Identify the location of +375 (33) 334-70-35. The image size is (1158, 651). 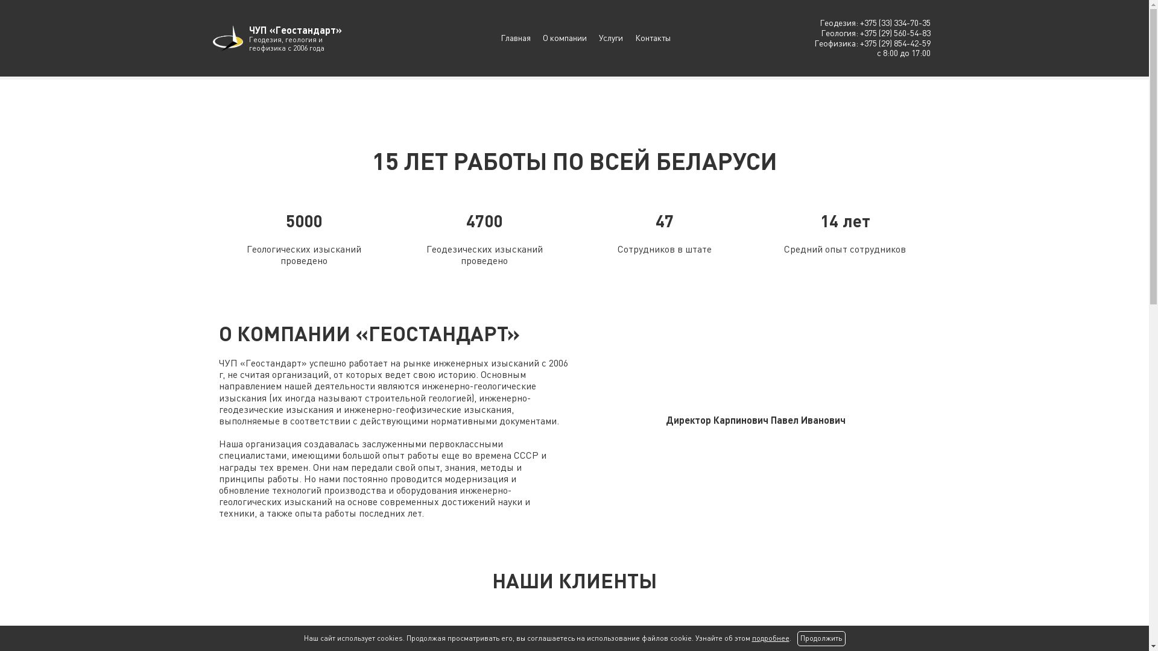
(895, 23).